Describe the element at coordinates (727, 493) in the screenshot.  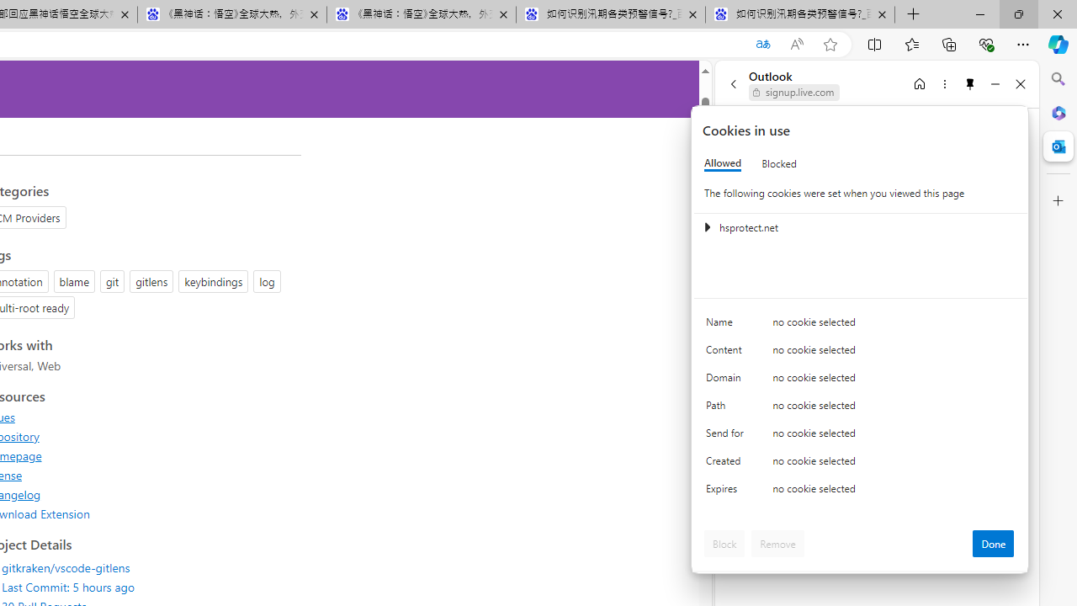
I see `Expires` at that location.